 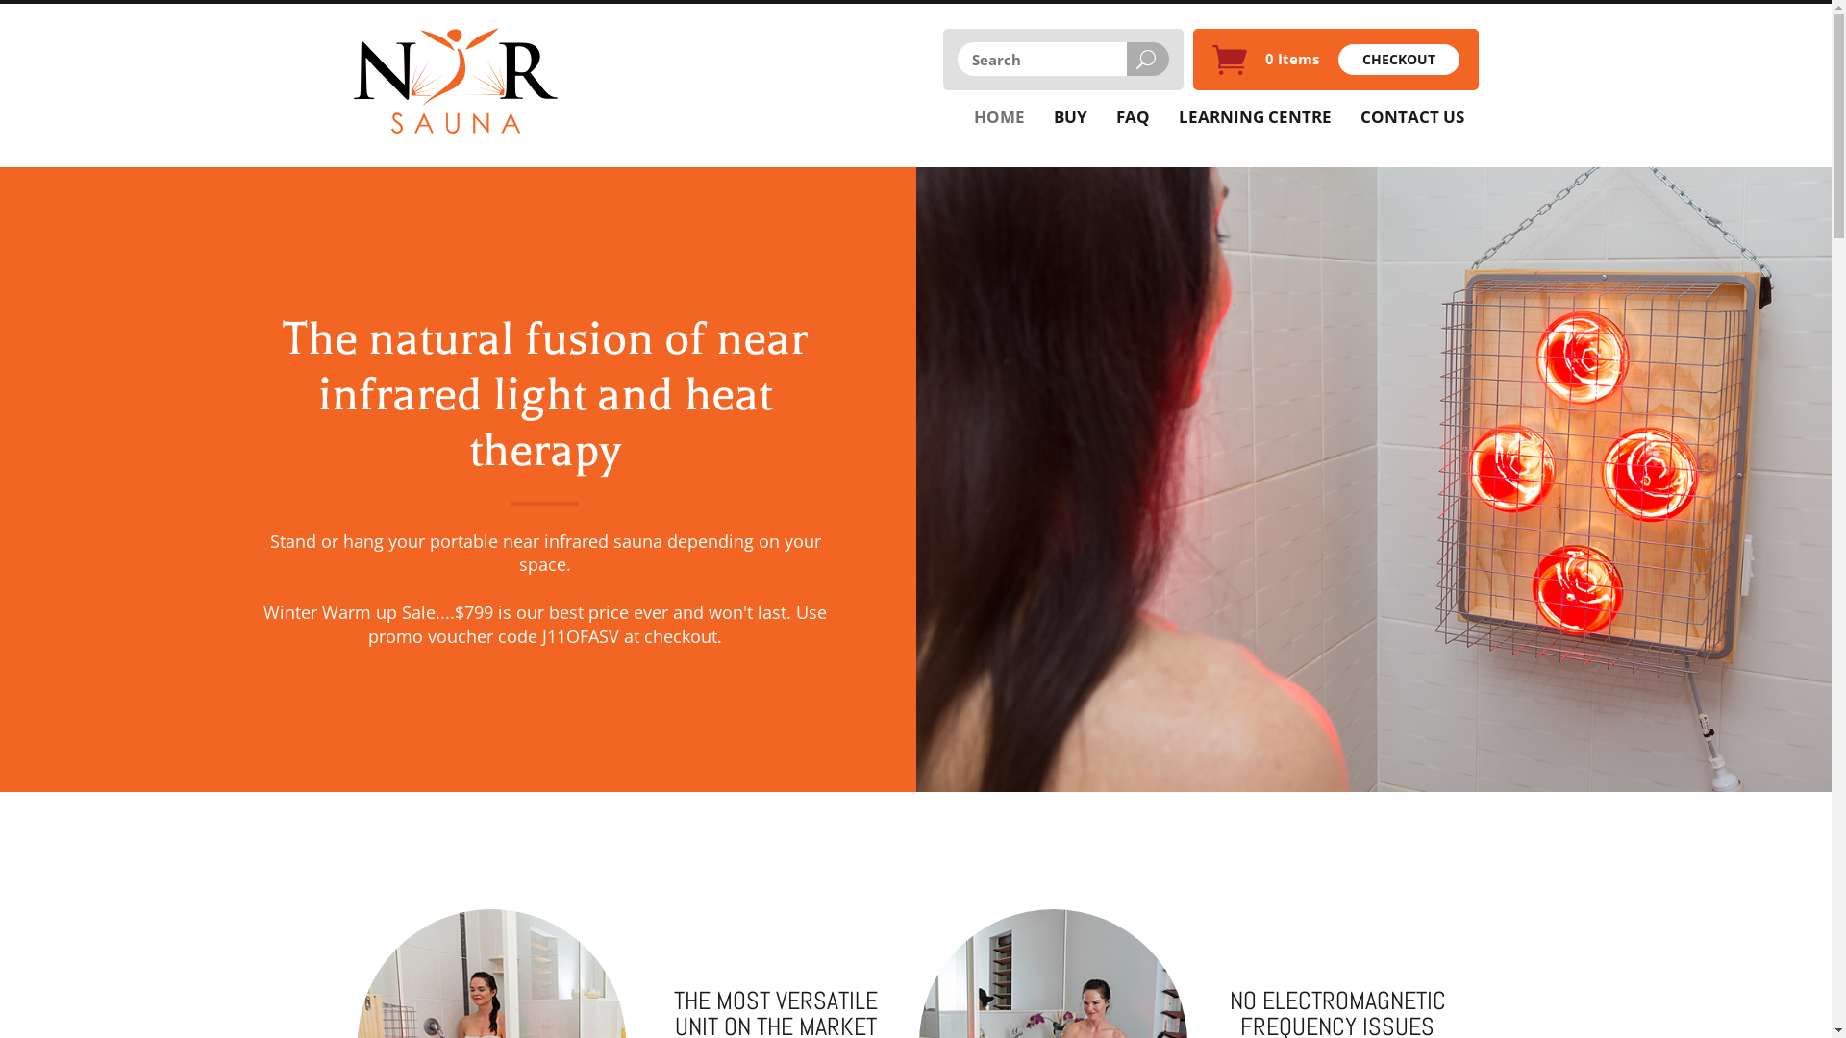 I want to click on FAQ, so click(x=1133, y=117).